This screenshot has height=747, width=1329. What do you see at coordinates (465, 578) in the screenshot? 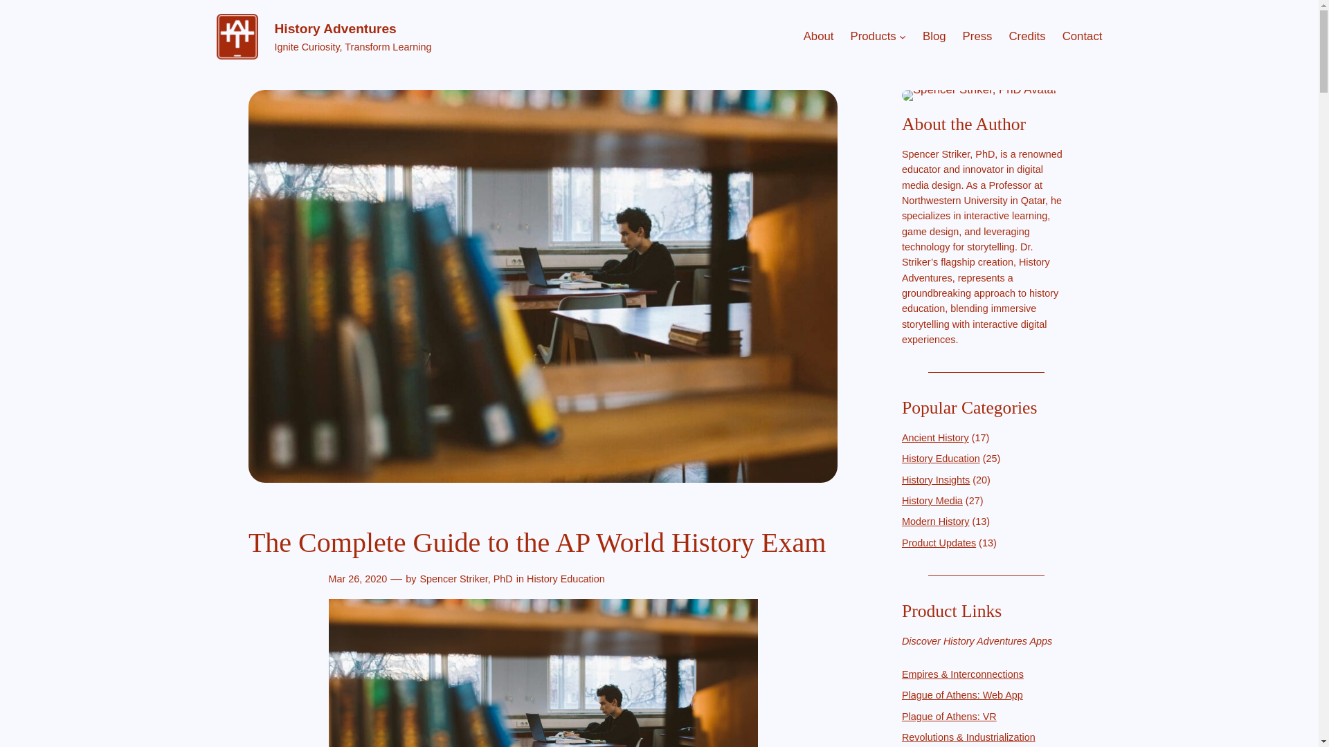
I see `Spencer Striker, PhD` at bounding box center [465, 578].